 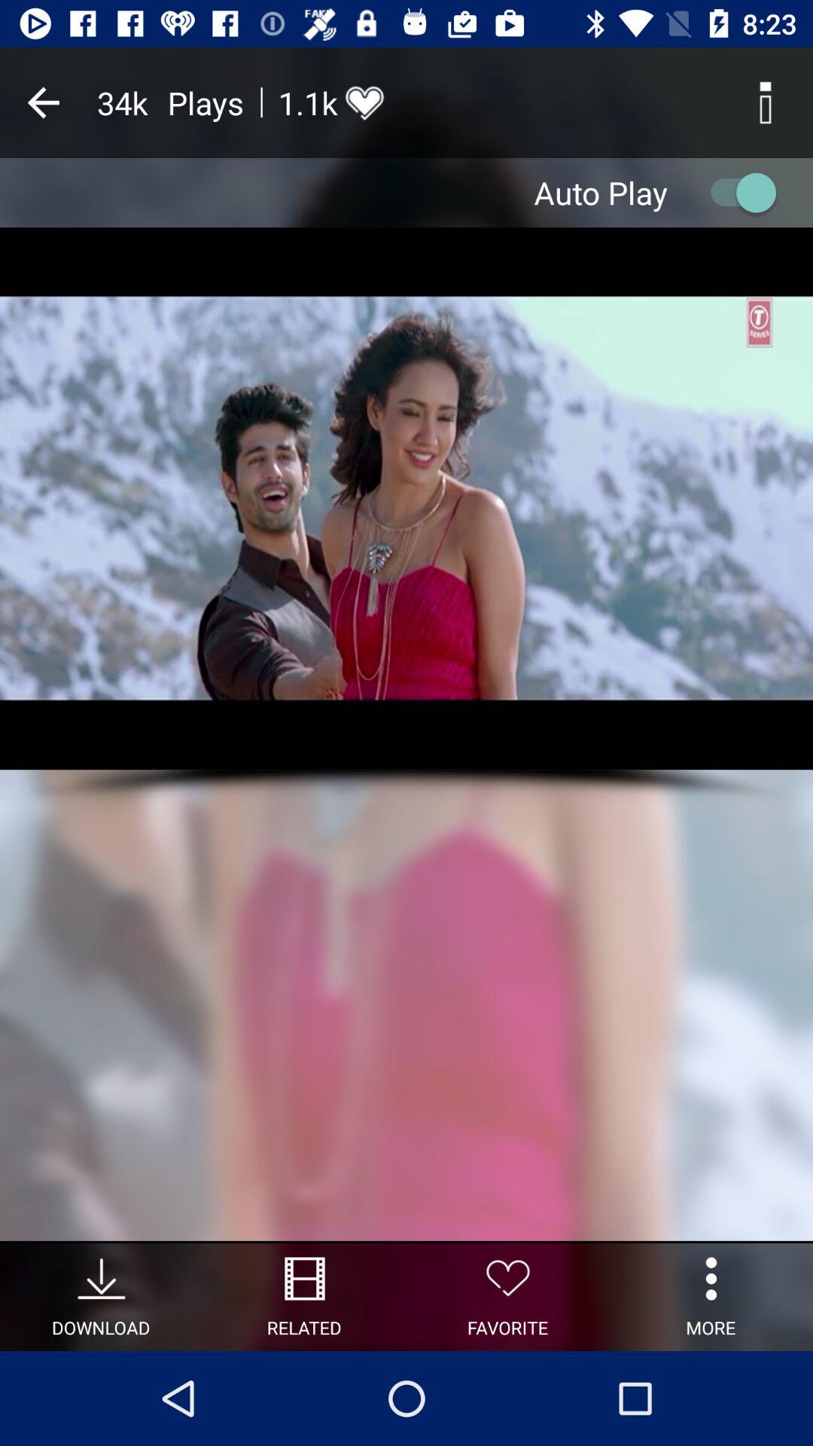 What do you see at coordinates (44, 102) in the screenshot?
I see `go back` at bounding box center [44, 102].